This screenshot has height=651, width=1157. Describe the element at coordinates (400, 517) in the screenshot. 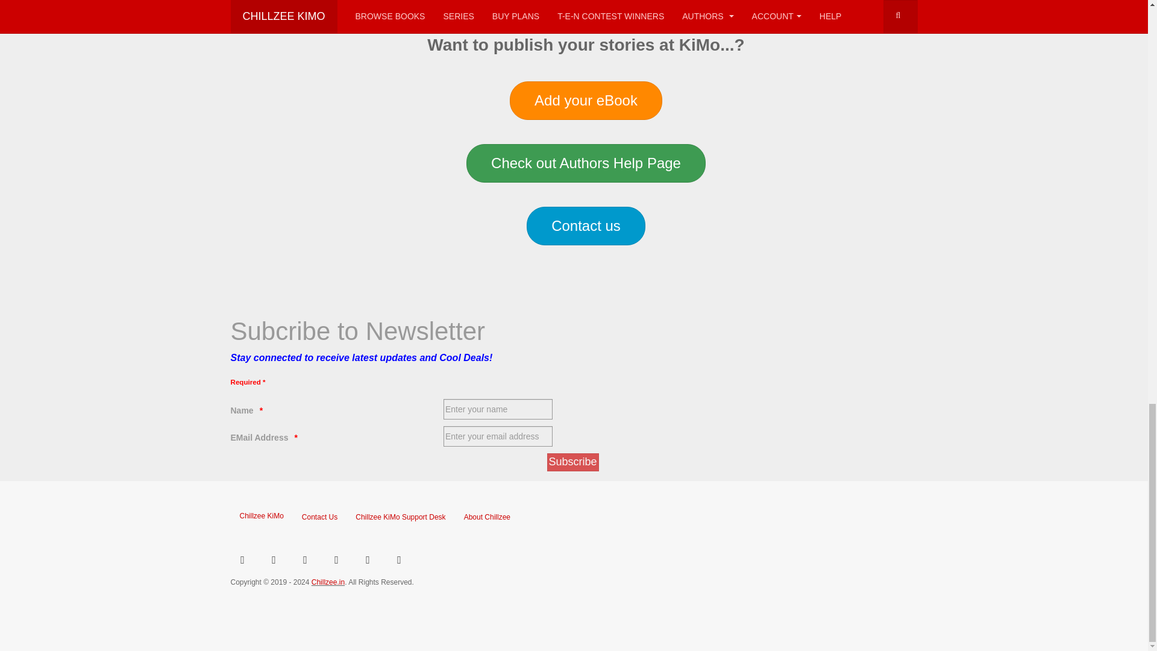

I see `Chillzee KiMo Support Desk` at that location.